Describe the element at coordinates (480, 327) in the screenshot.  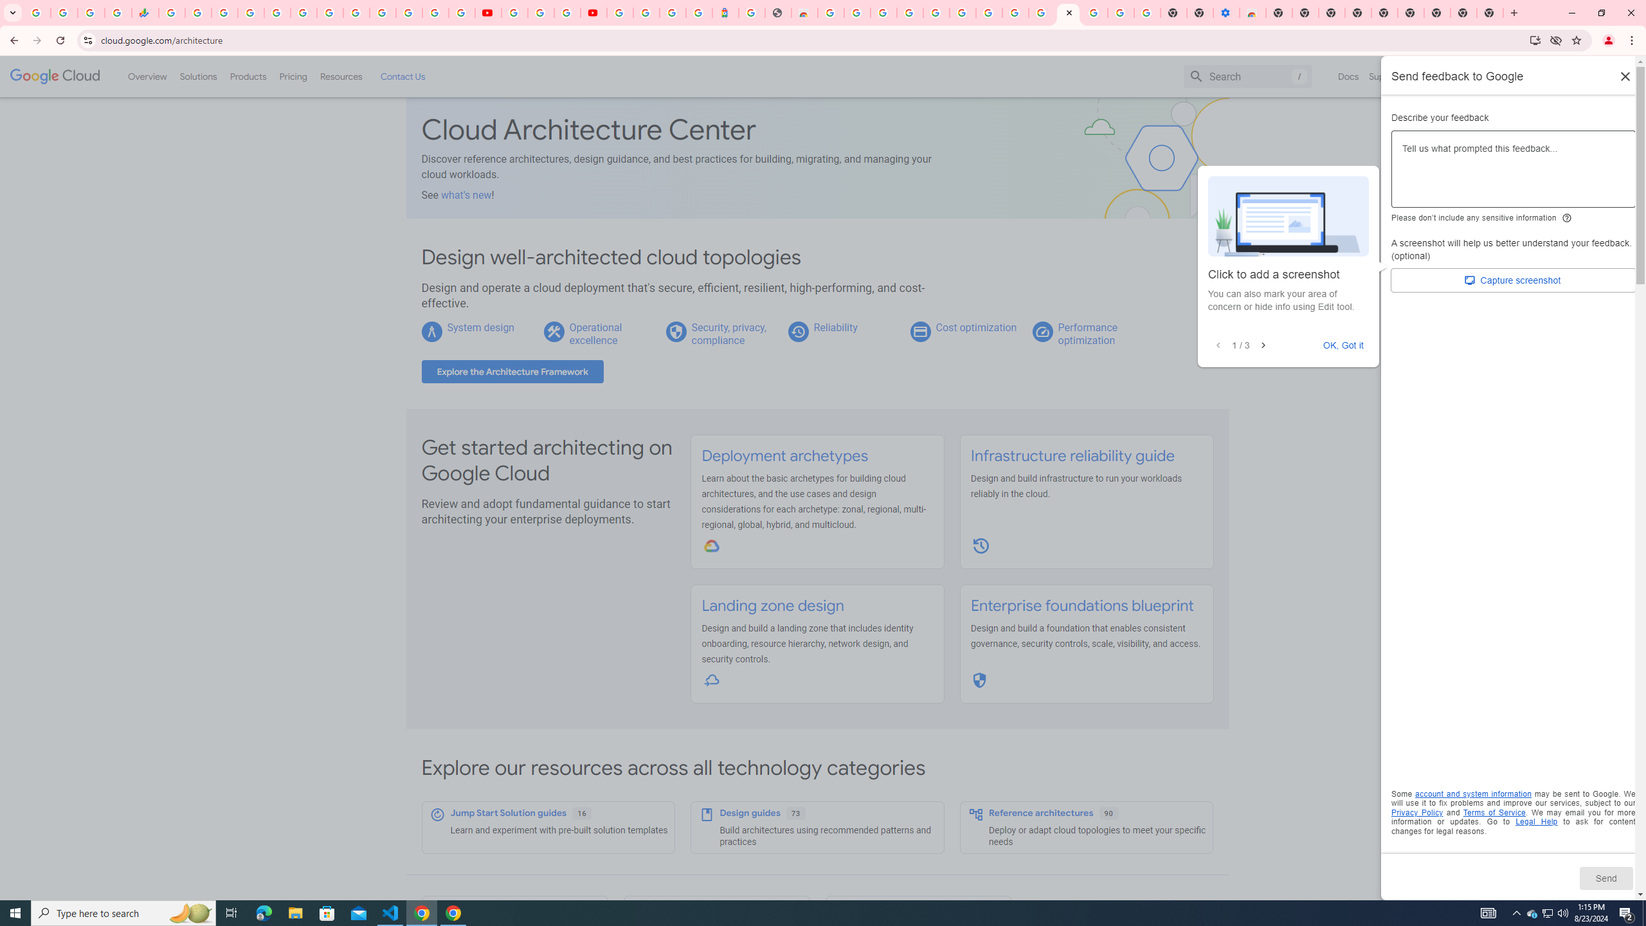
I see `System design` at that location.